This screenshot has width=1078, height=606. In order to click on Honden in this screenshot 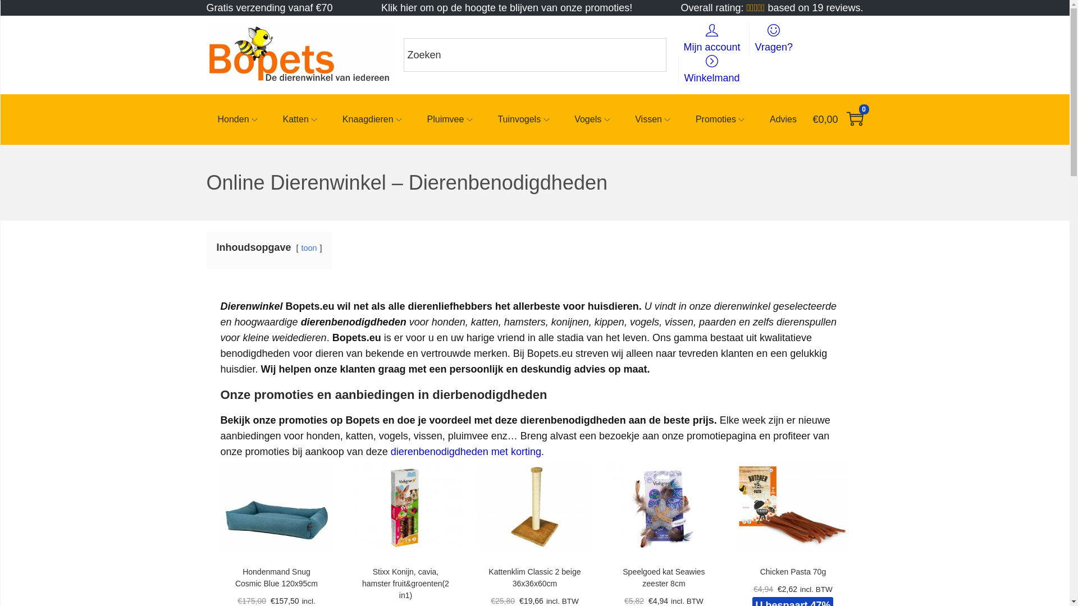, I will do `click(239, 120)`.